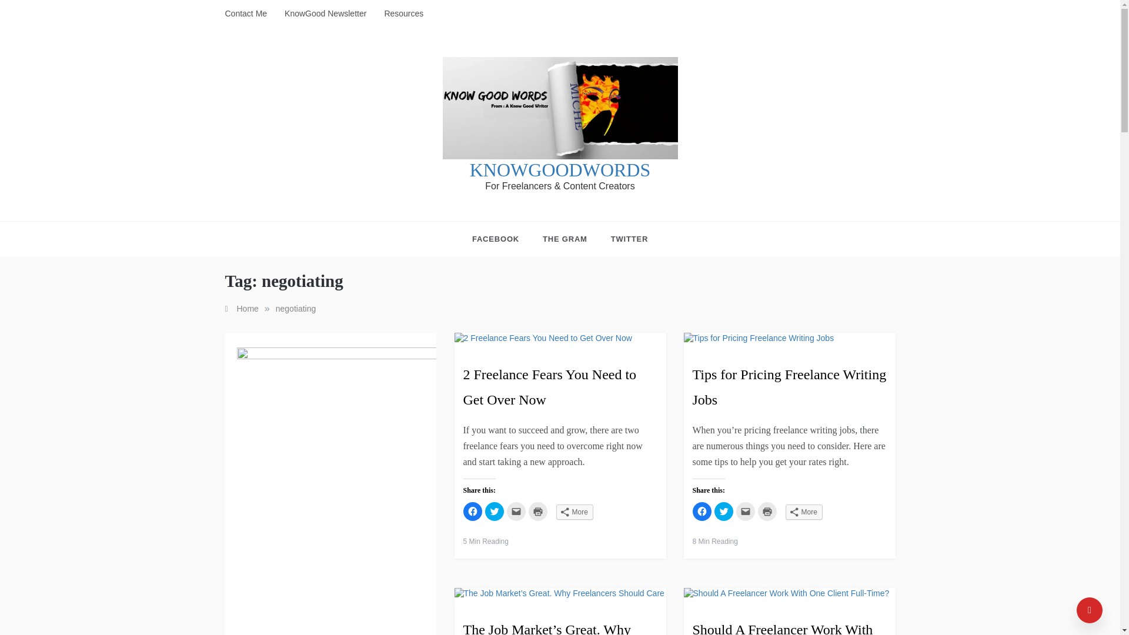  I want to click on Resources, so click(399, 14).